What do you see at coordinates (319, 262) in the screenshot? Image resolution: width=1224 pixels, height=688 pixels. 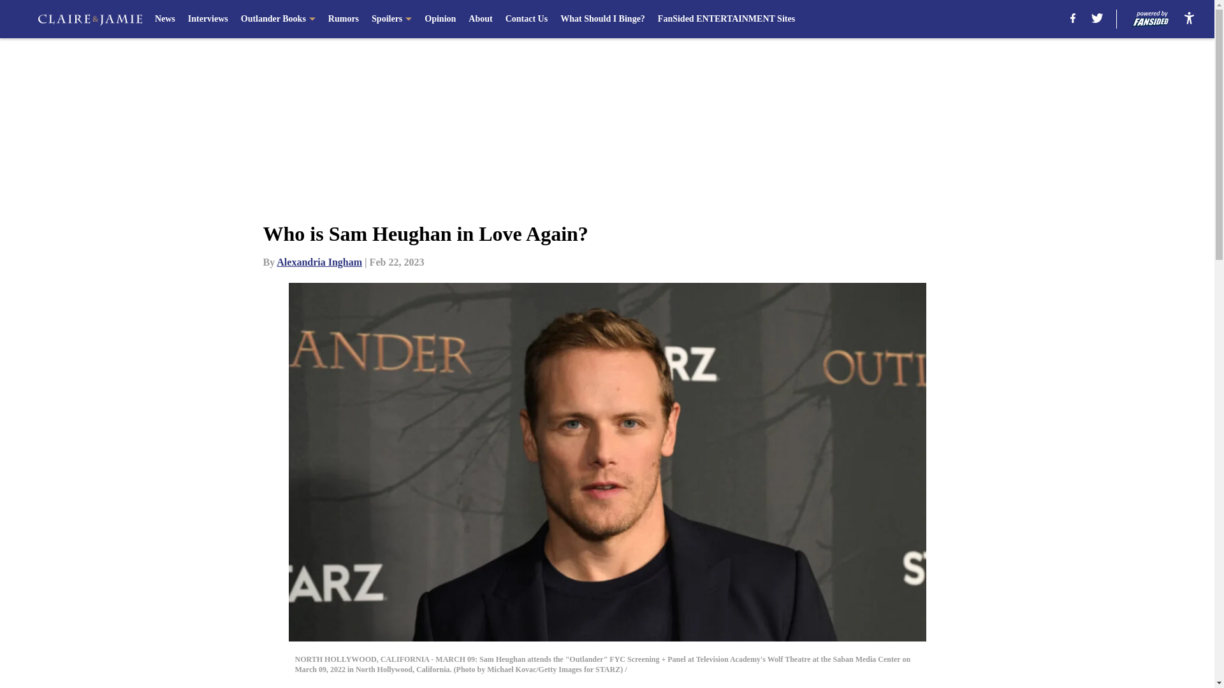 I see `Alexandria Ingham` at bounding box center [319, 262].